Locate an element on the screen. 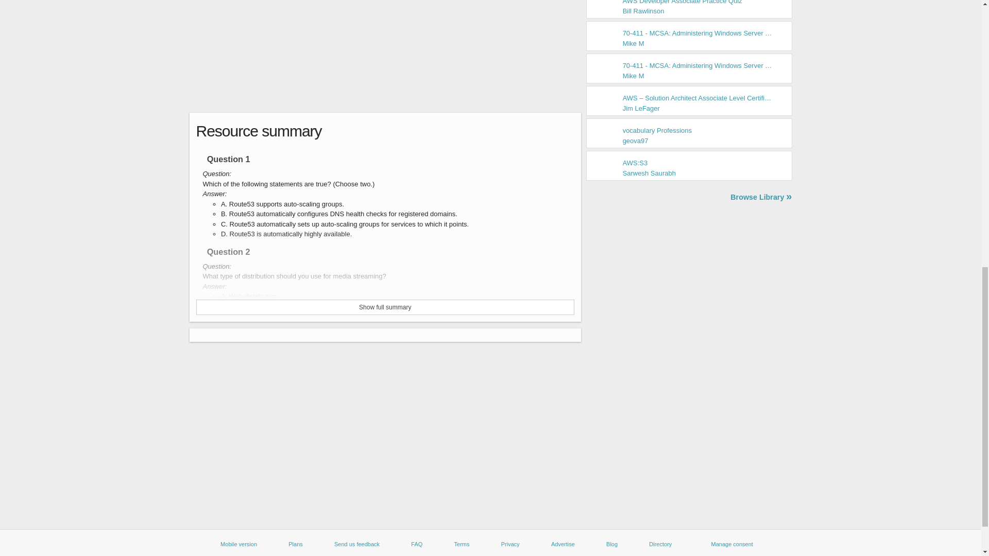  Show full summary is located at coordinates (385, 307).